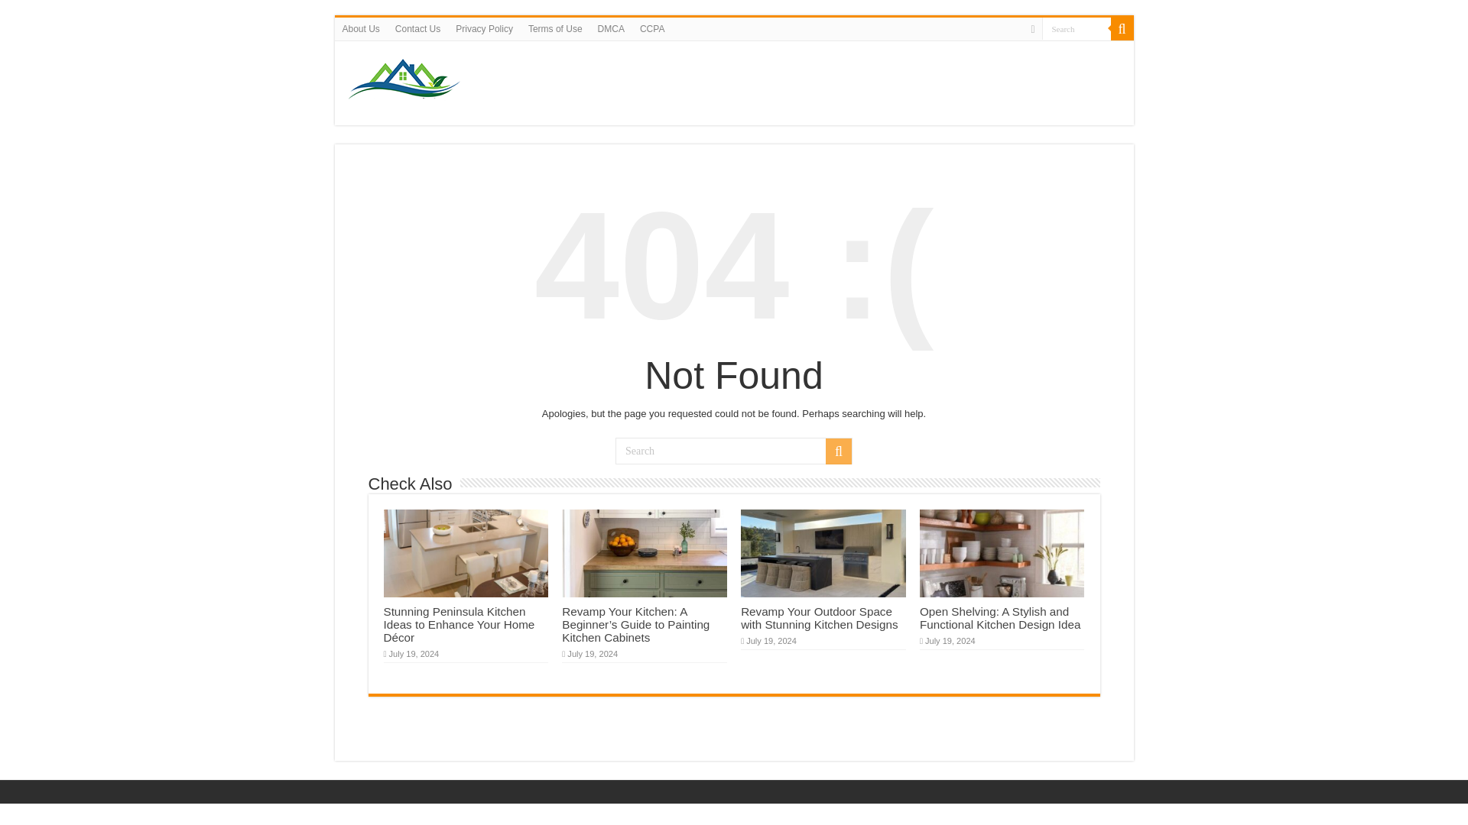  What do you see at coordinates (1000, 617) in the screenshot?
I see `Open Shelving: A Stylish and Functional Kitchen Design Idea` at bounding box center [1000, 617].